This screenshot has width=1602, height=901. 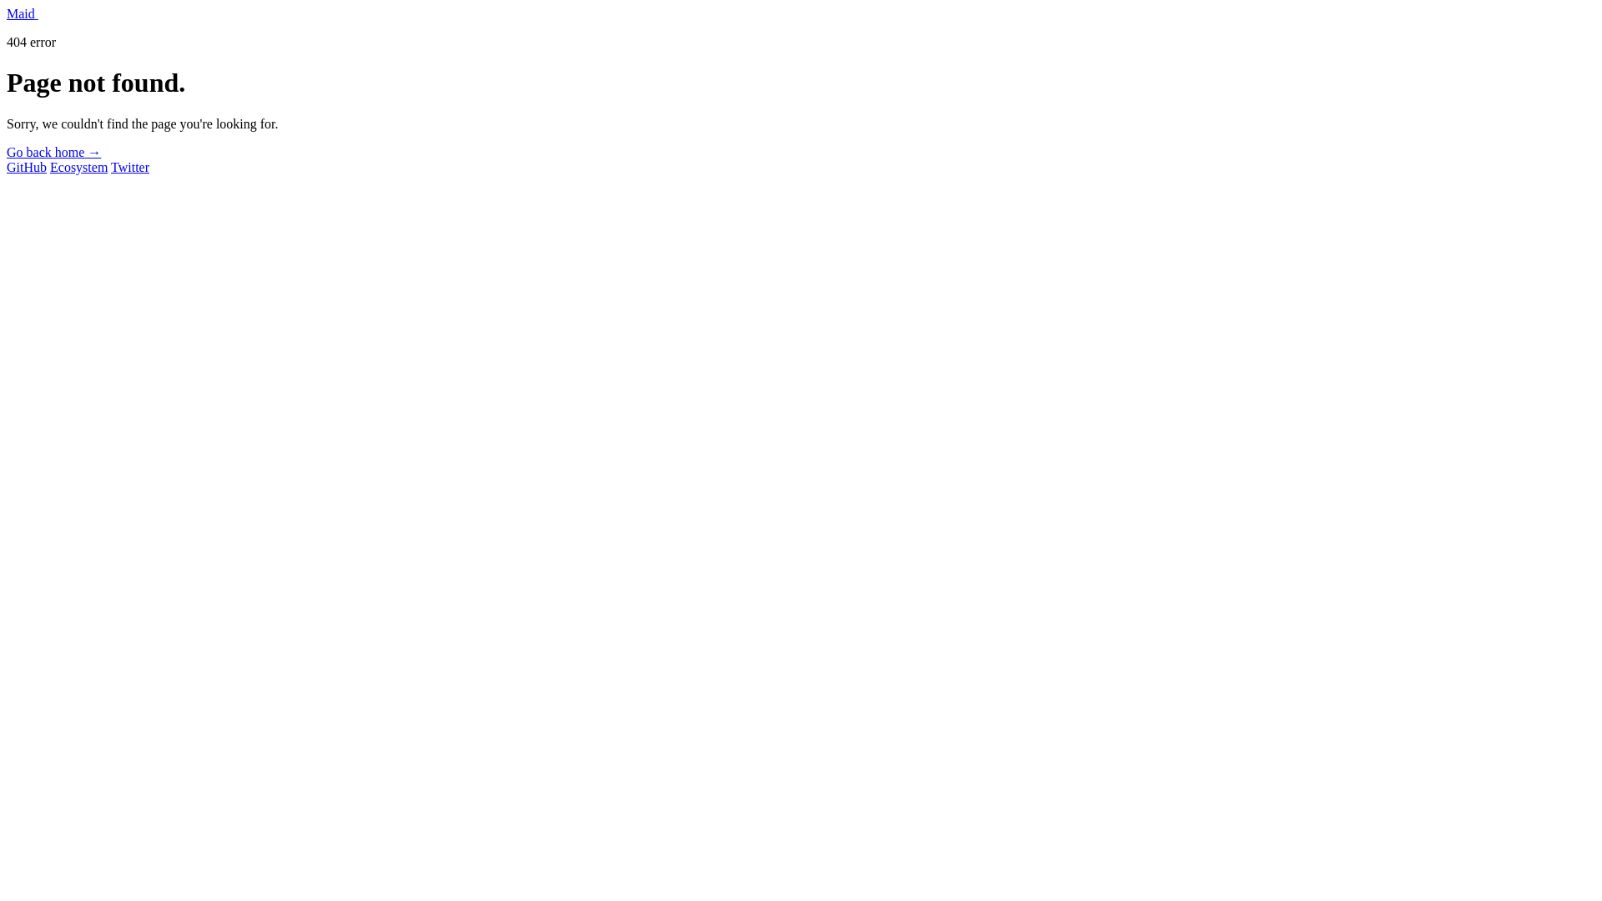 What do you see at coordinates (130, 167) in the screenshot?
I see `Twitter` at bounding box center [130, 167].